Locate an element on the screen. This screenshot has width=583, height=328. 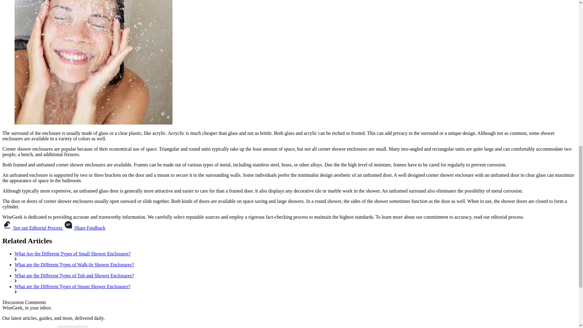
See our Editorial Process is located at coordinates (33, 228).